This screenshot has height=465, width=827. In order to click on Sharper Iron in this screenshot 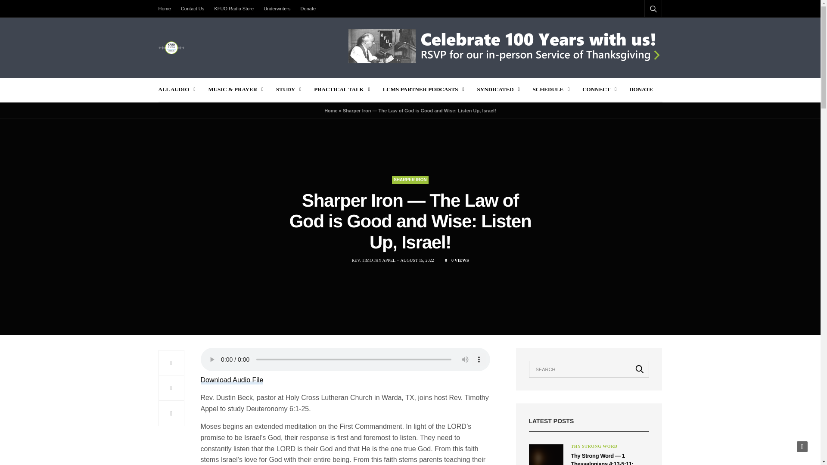, I will do `click(410, 180)`.